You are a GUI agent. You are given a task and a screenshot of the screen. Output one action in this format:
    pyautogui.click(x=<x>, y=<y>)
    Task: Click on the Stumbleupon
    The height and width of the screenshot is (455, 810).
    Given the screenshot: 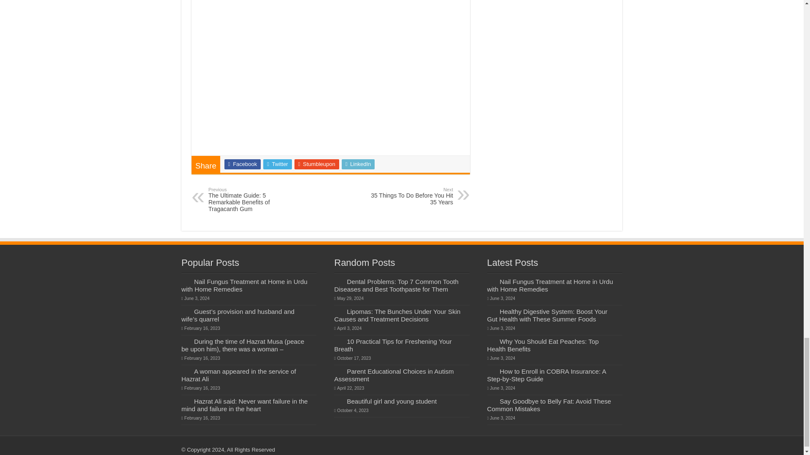 What is the action you would take?
    pyautogui.click(x=331, y=85)
    